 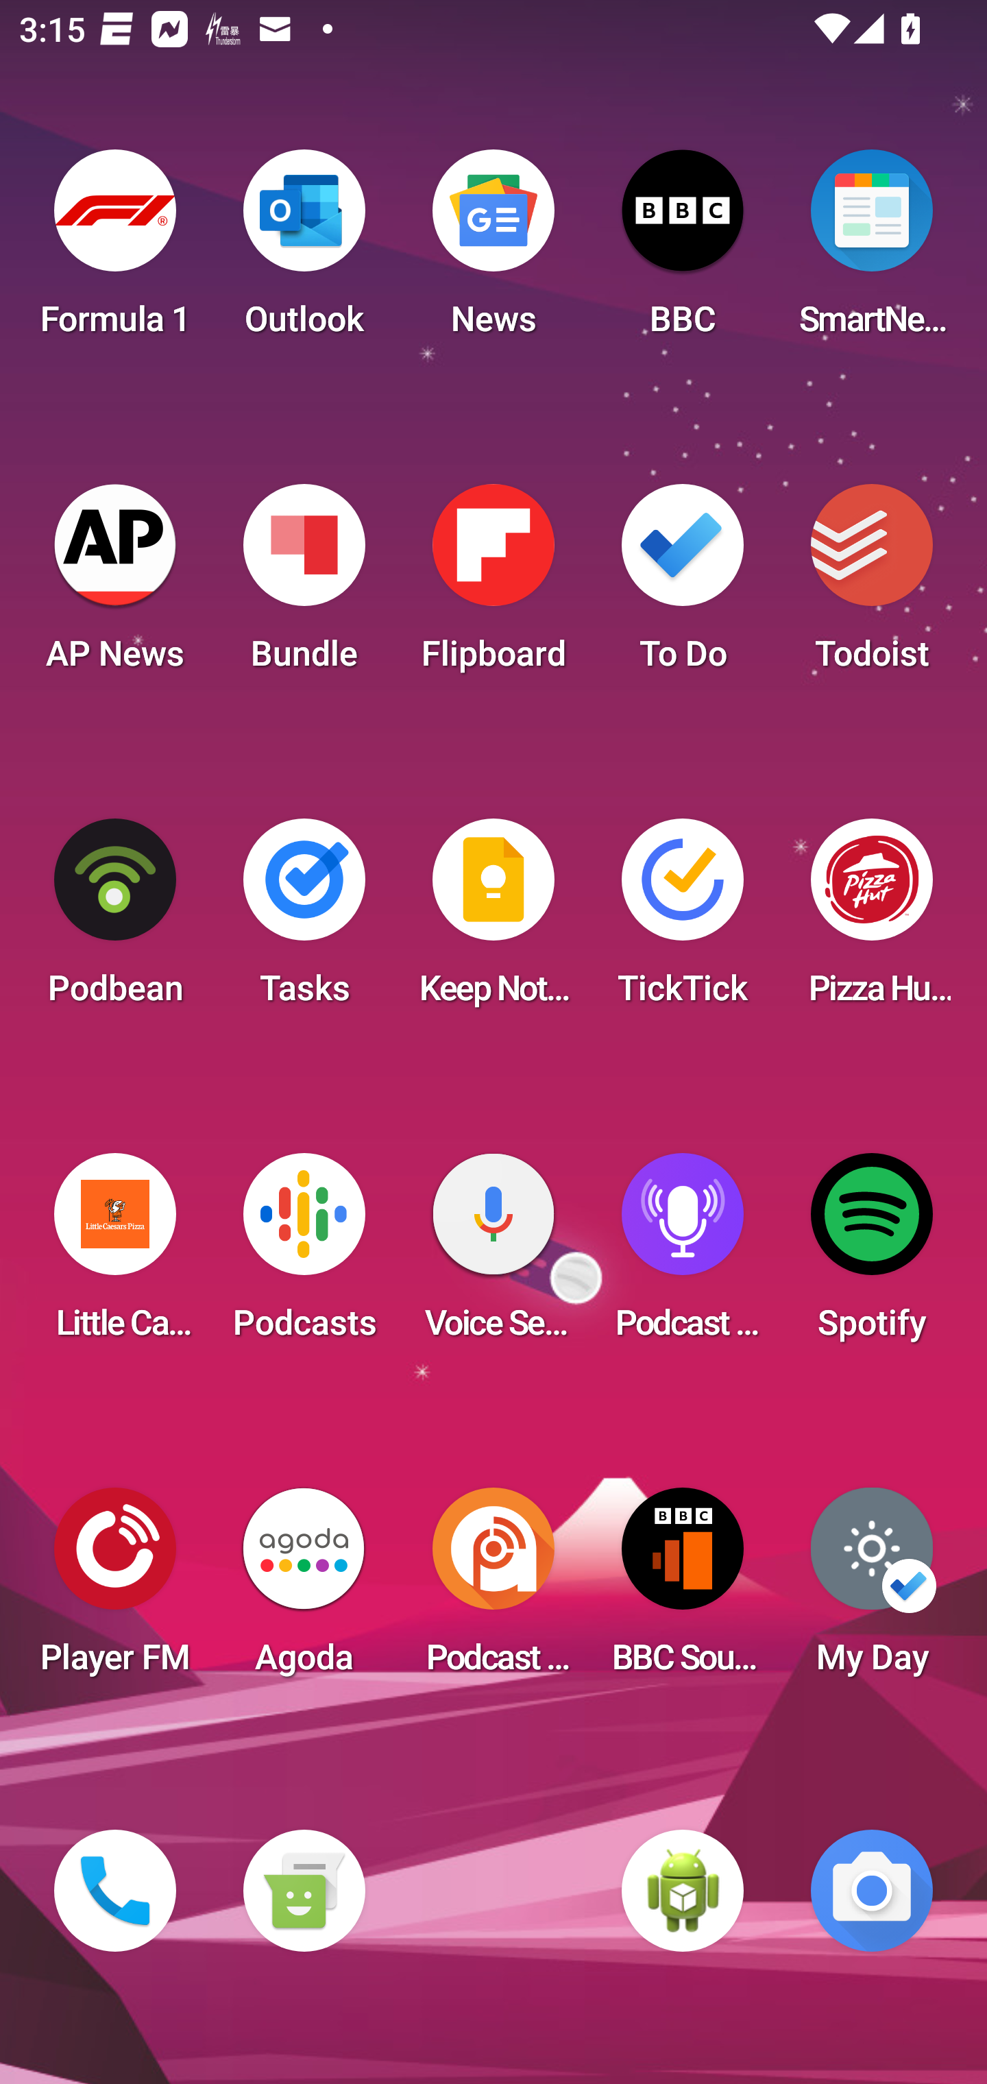 What do you see at coordinates (115, 1891) in the screenshot?
I see `Phone` at bounding box center [115, 1891].